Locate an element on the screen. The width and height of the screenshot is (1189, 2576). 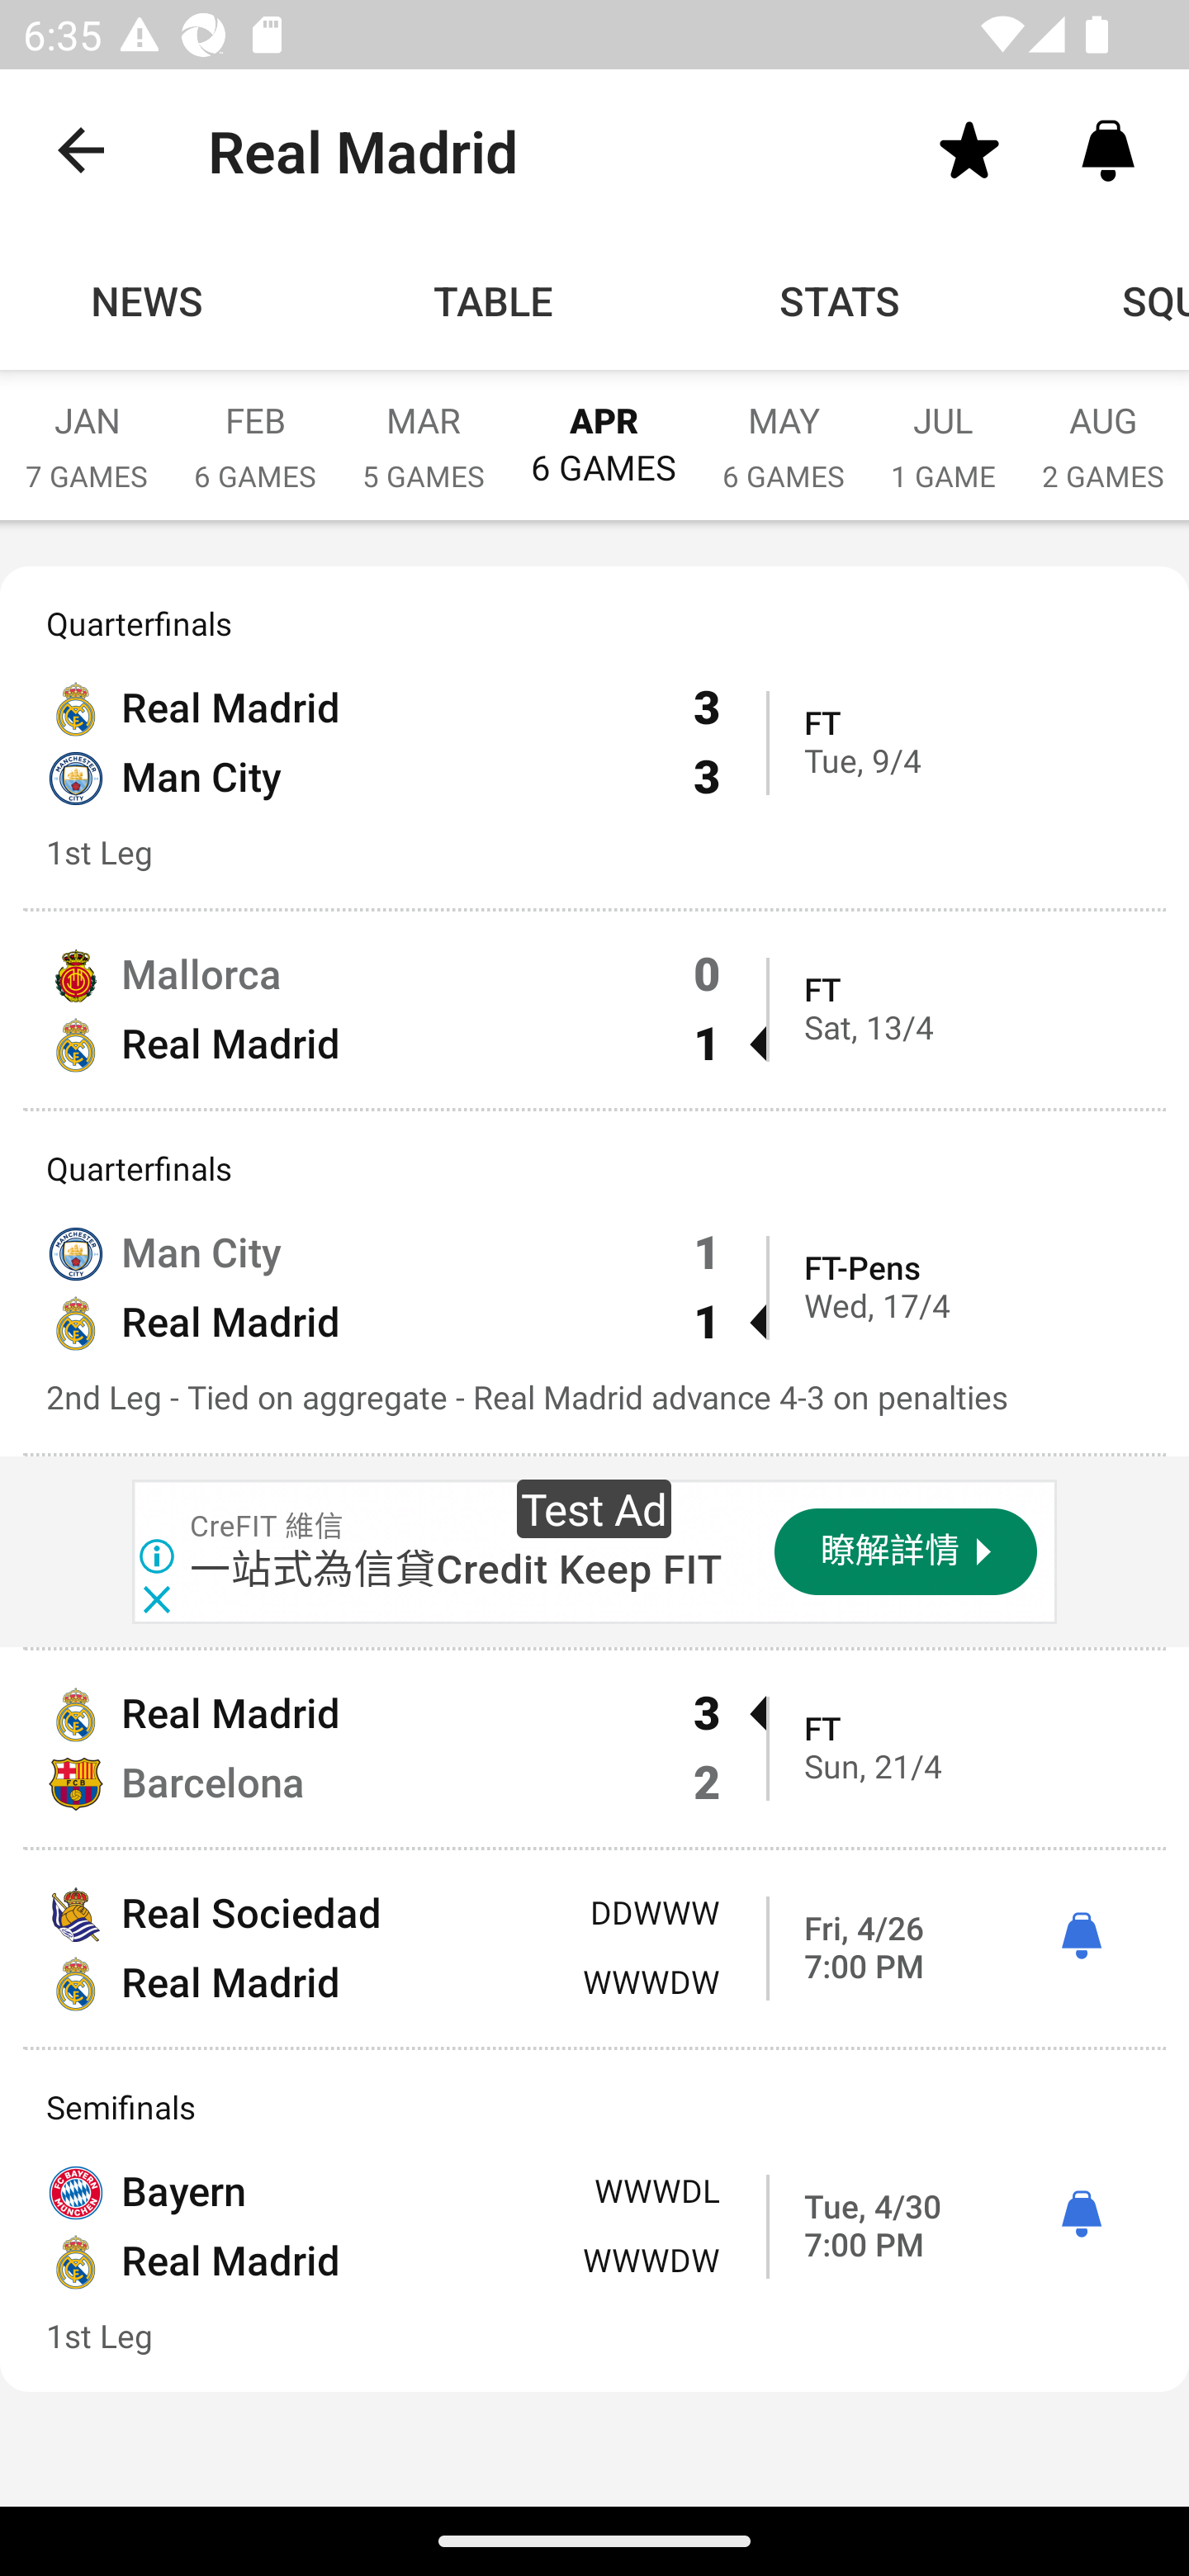
Mallorca 0 Real Madrid 1  FT Sat, 13/4 is located at coordinates (594, 1009).